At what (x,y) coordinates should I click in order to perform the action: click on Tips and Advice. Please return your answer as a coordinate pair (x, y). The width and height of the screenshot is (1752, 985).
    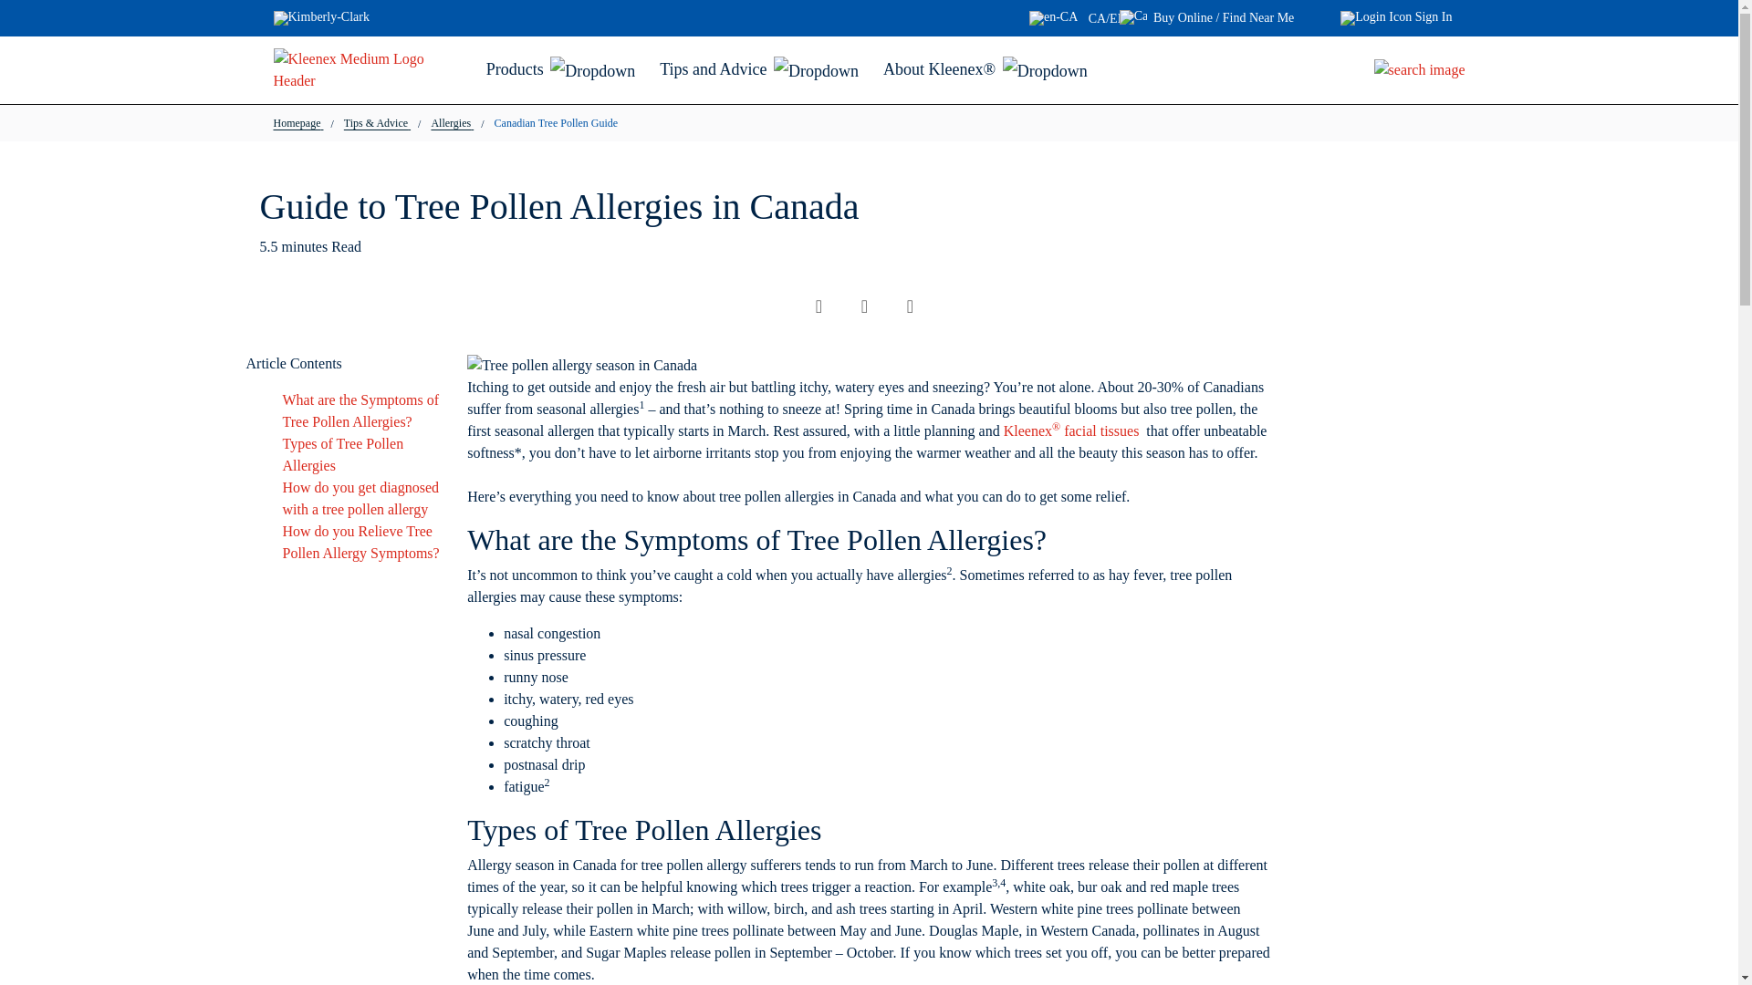
    Looking at the image, I should click on (760, 69).